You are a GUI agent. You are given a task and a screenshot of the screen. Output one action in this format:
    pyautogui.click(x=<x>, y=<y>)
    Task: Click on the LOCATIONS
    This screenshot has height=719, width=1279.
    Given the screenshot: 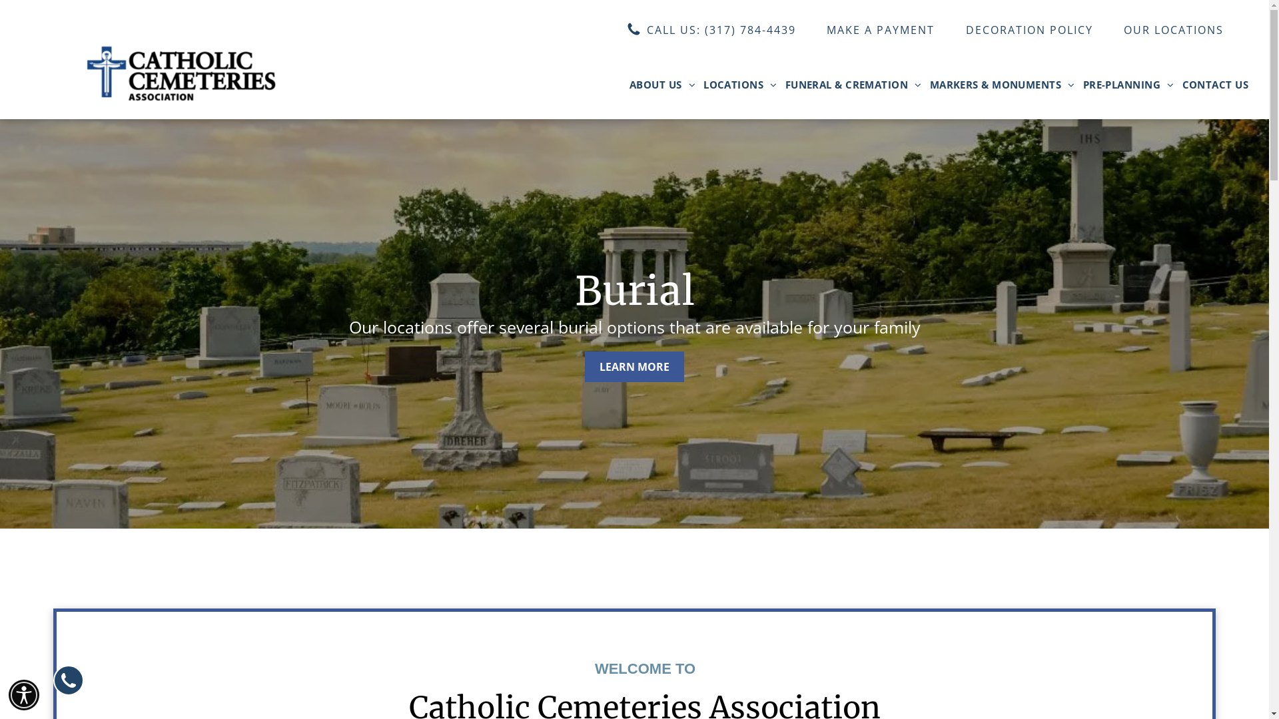 What is the action you would take?
    pyautogui.click(x=741, y=85)
    